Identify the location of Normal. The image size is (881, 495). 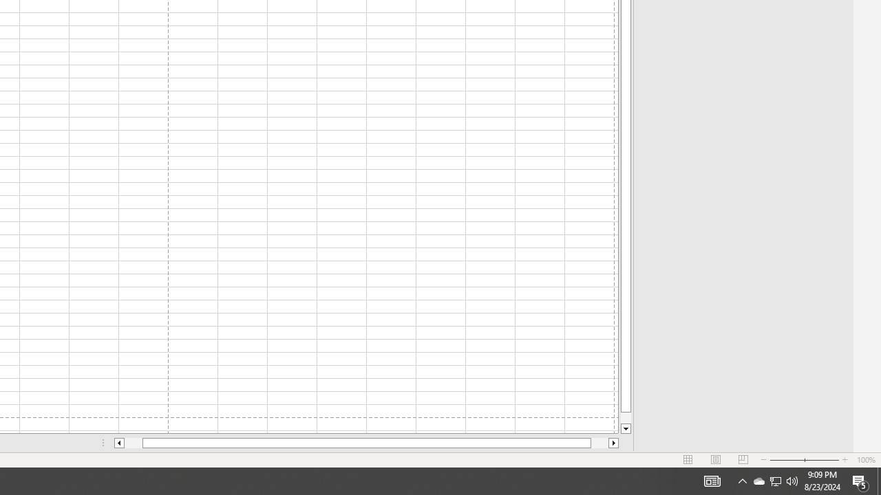
(688, 459).